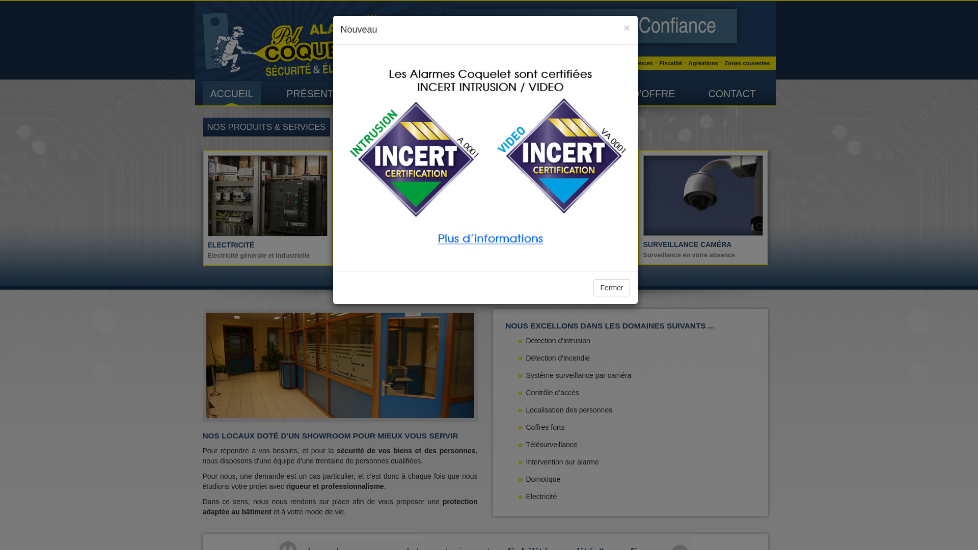 This screenshot has width=978, height=550. Describe the element at coordinates (518, 93) in the screenshot. I see `SERVICES` at that location.